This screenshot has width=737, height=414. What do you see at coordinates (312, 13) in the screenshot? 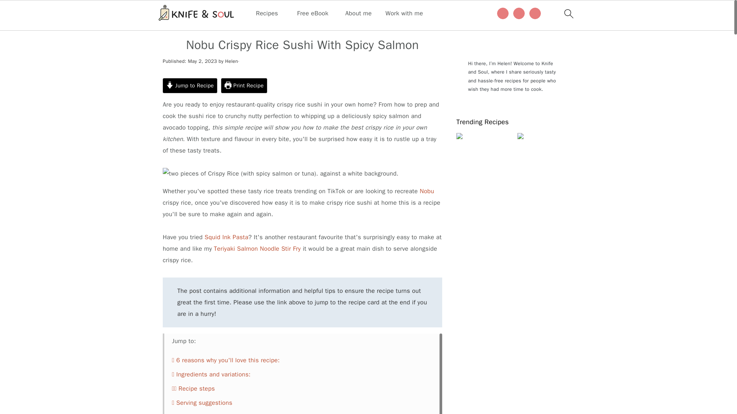
I see `Free eBook` at bounding box center [312, 13].